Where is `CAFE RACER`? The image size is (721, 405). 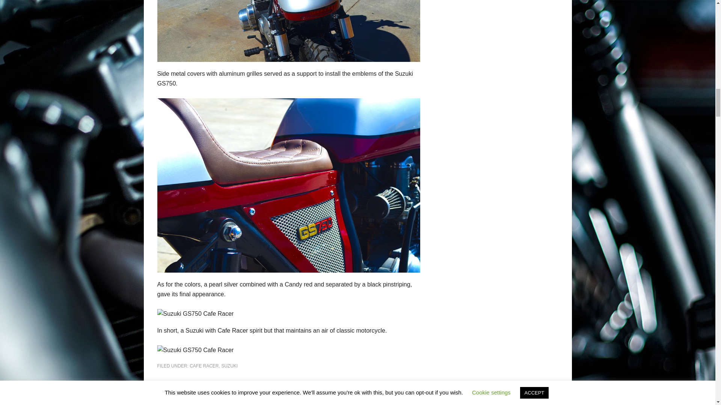 CAFE RACER is located at coordinates (204, 366).